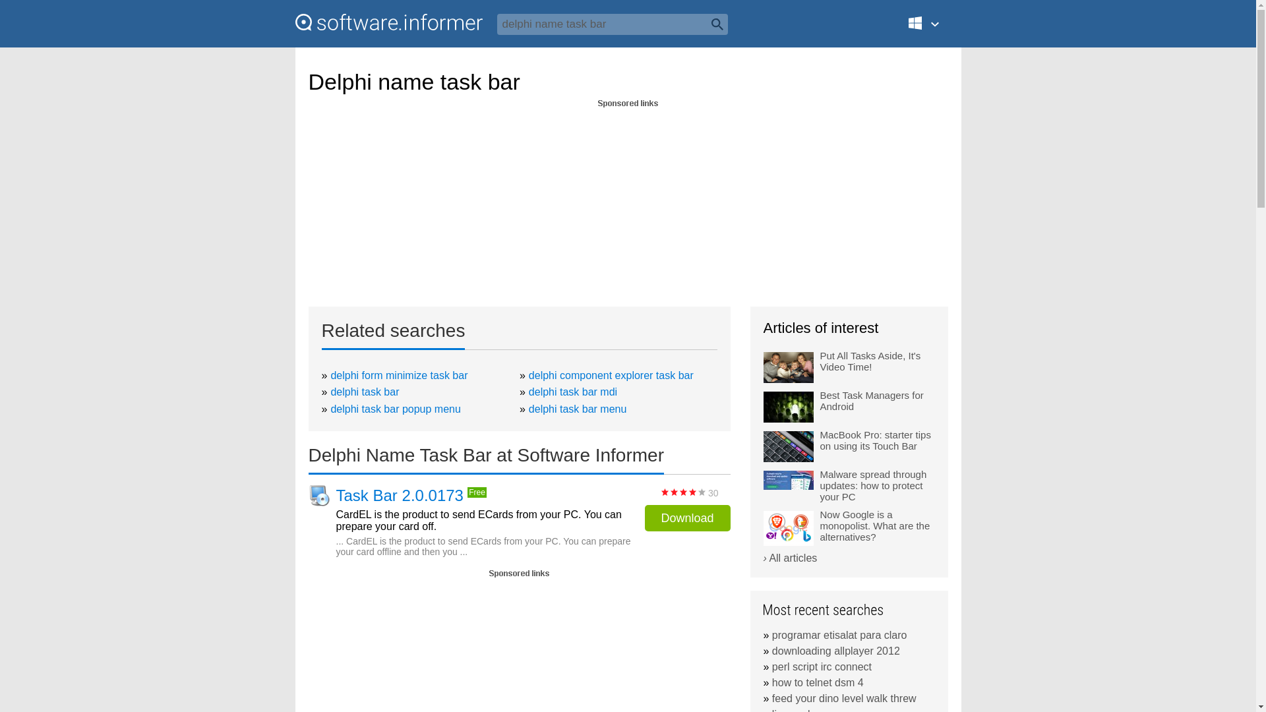 Image resolution: width=1266 pixels, height=712 pixels. Describe the element at coordinates (388, 22) in the screenshot. I see `Software downloads and reviews` at that location.